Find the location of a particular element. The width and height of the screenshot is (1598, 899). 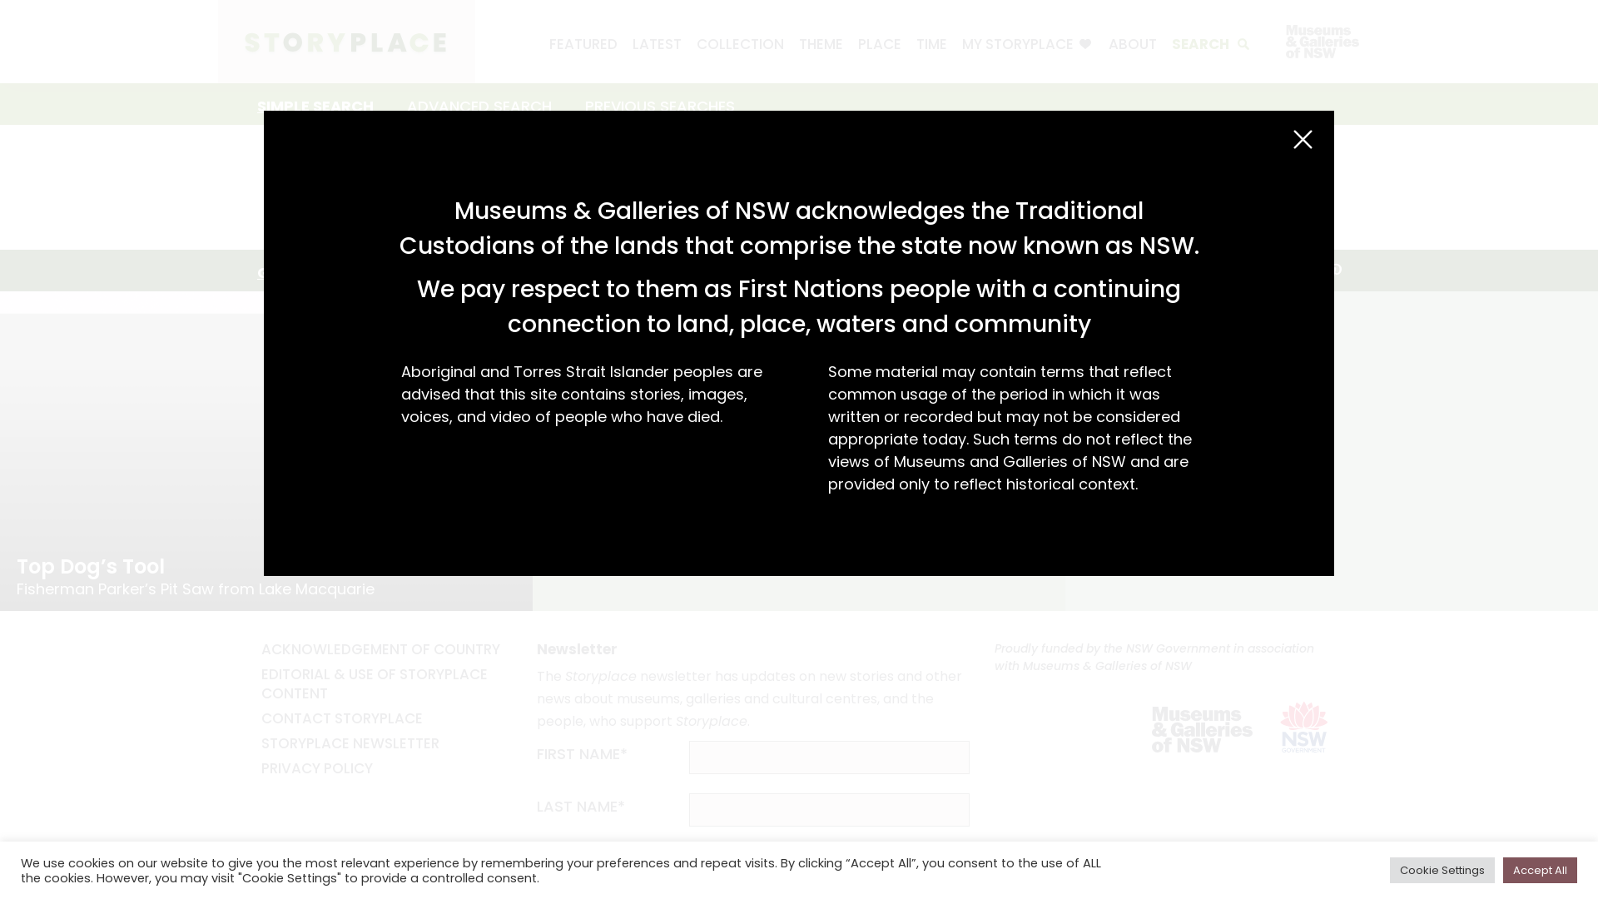

COLLECTION is located at coordinates (741, 44).